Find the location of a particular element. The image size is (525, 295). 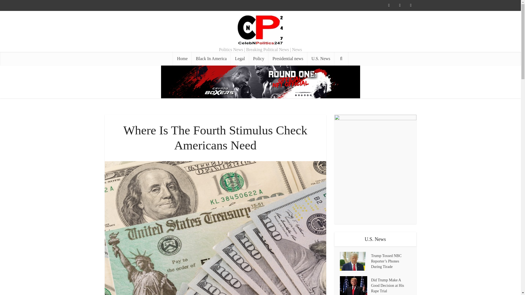

Black In America is located at coordinates (211, 58).